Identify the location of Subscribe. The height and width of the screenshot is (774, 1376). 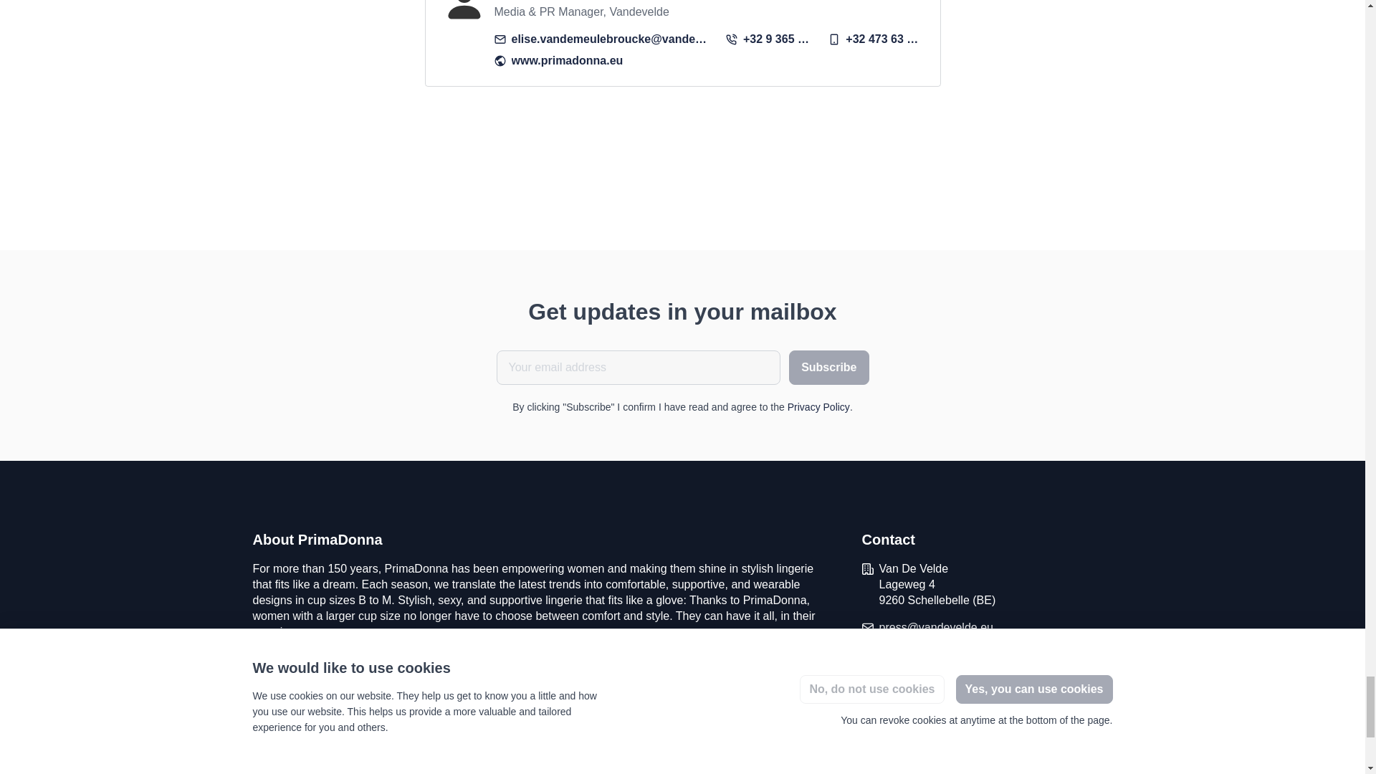
(828, 367).